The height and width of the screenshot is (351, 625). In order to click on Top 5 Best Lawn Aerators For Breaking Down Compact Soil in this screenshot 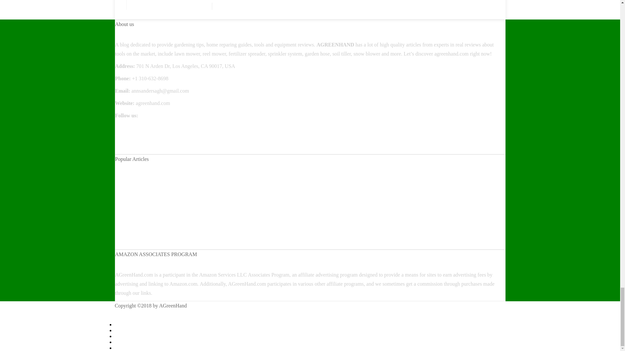, I will do `click(178, 192)`.